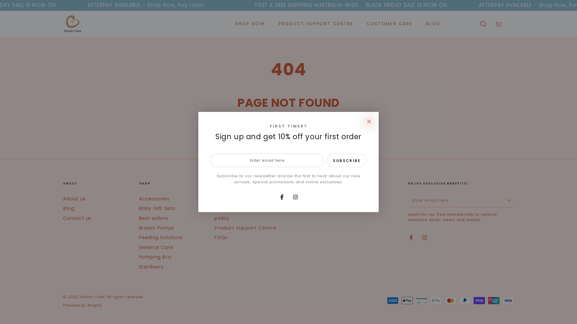  What do you see at coordinates (347, 160) in the screenshot?
I see `SUBSCRIBE` at bounding box center [347, 160].